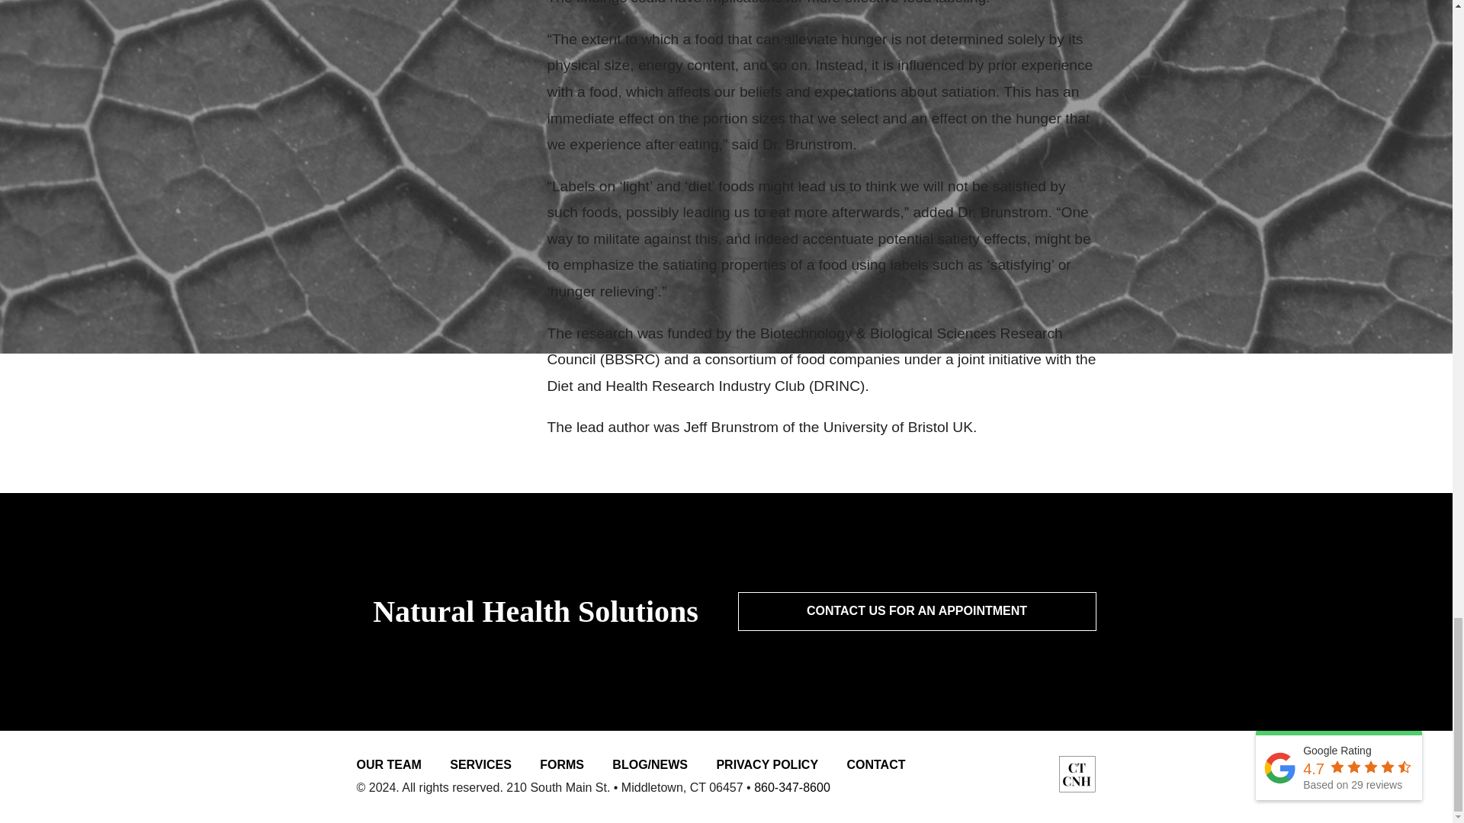 The image size is (1464, 823). What do you see at coordinates (917, 611) in the screenshot?
I see `CONTACT US FOR AN APPOINTMENT` at bounding box center [917, 611].